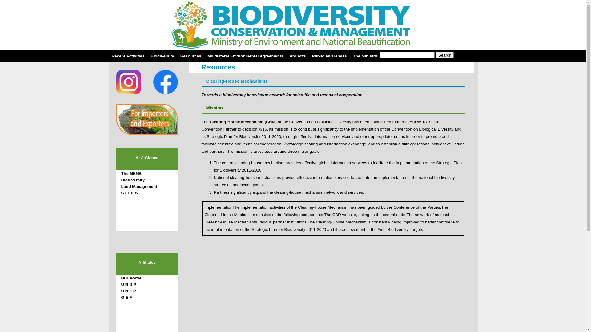 This screenshot has height=332, width=591. Describe the element at coordinates (133, 180) in the screenshot. I see `Biodiversity` at that location.